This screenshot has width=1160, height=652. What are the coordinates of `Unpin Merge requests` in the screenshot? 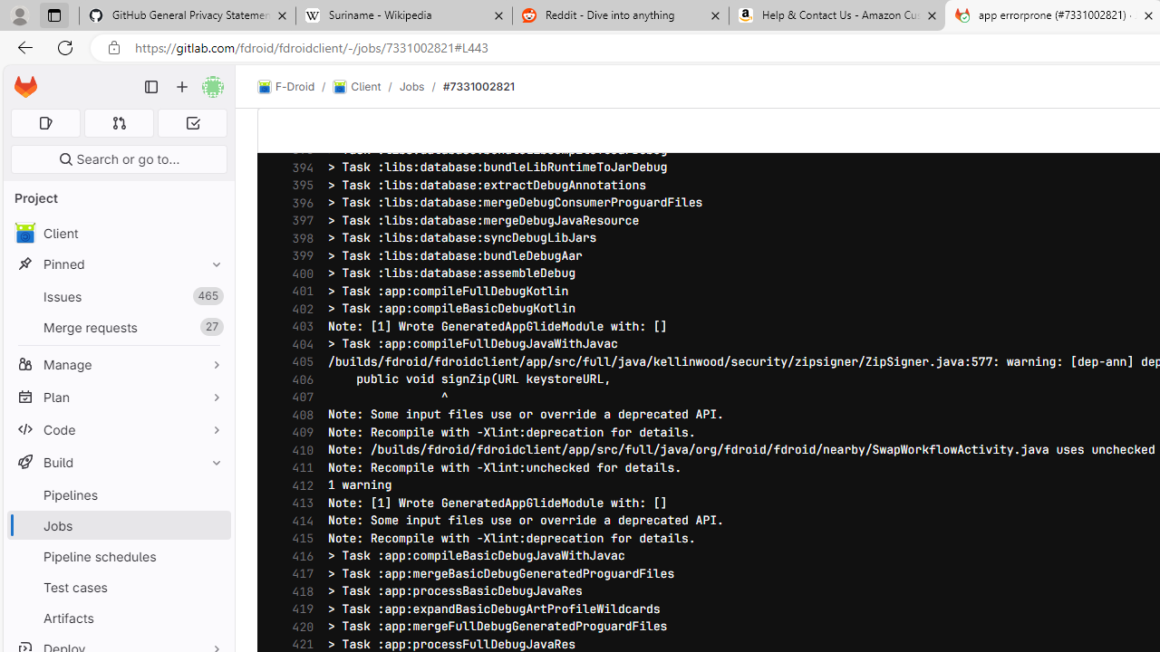 It's located at (212, 327).